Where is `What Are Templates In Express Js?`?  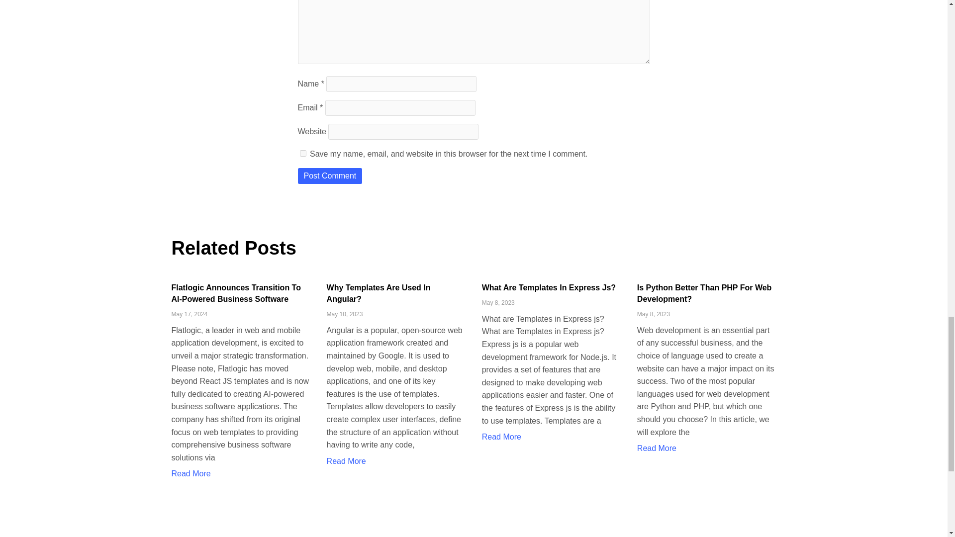 What Are Templates In Express Js? is located at coordinates (549, 287).